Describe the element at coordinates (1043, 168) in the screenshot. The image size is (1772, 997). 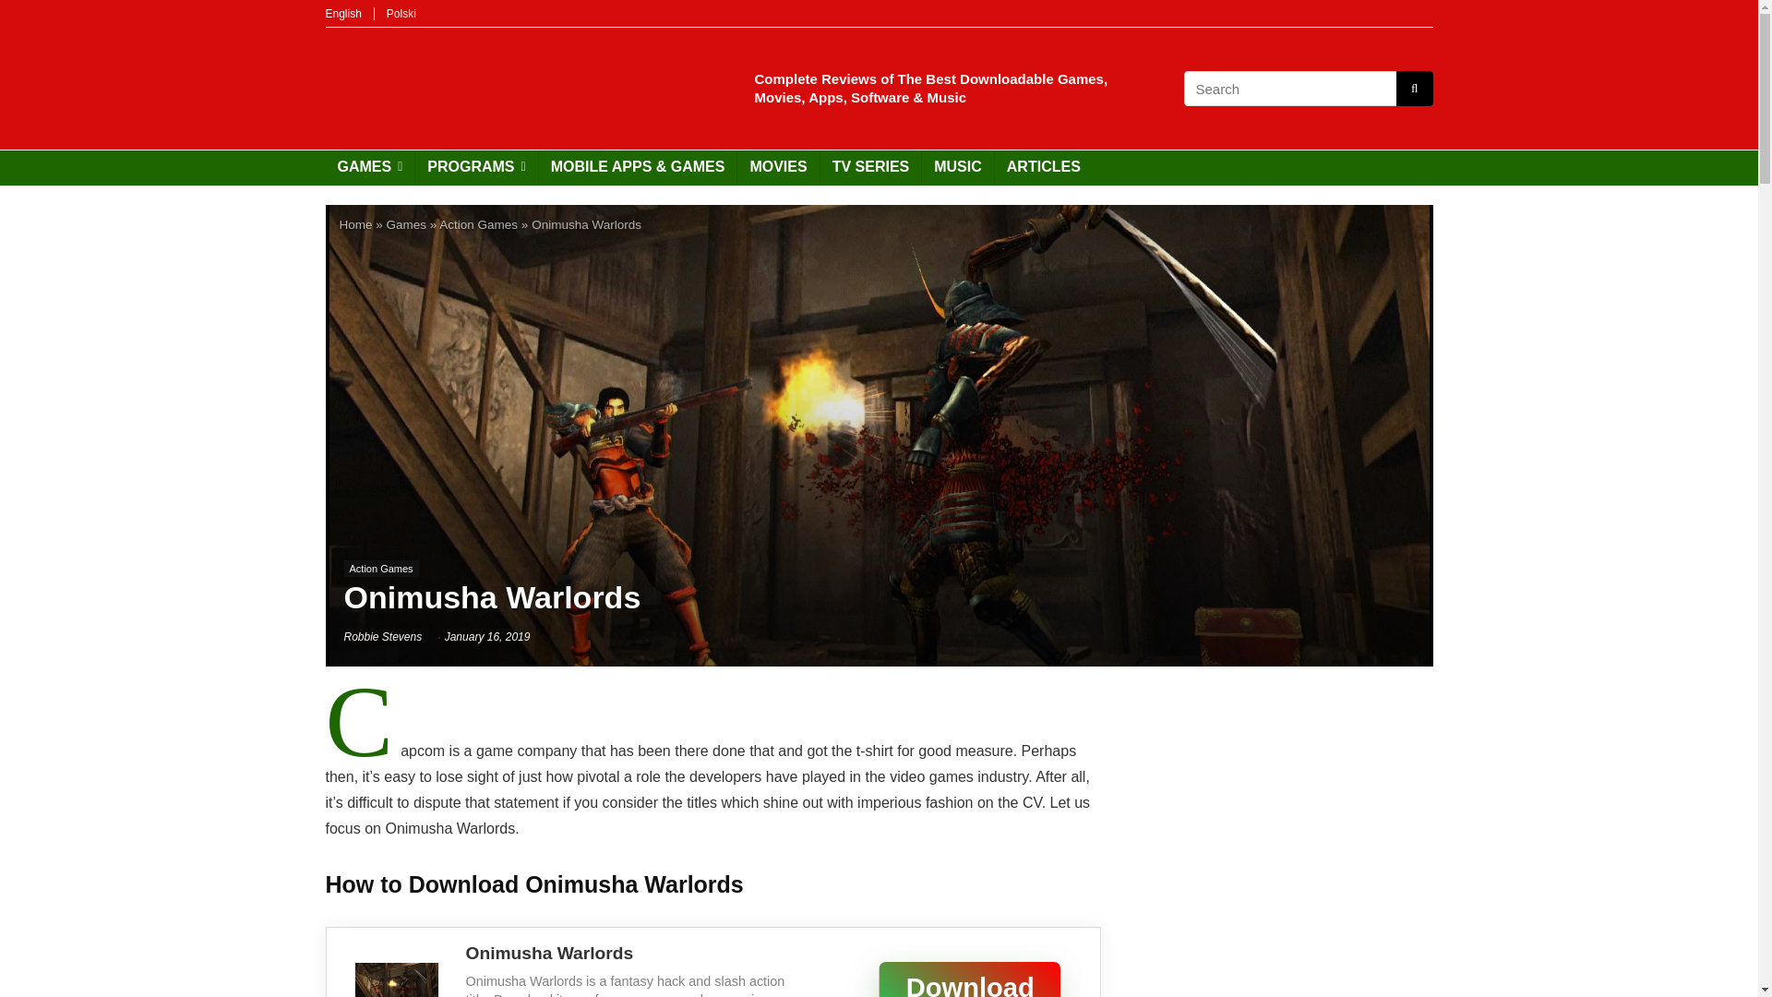
I see `ARTICLES` at that location.